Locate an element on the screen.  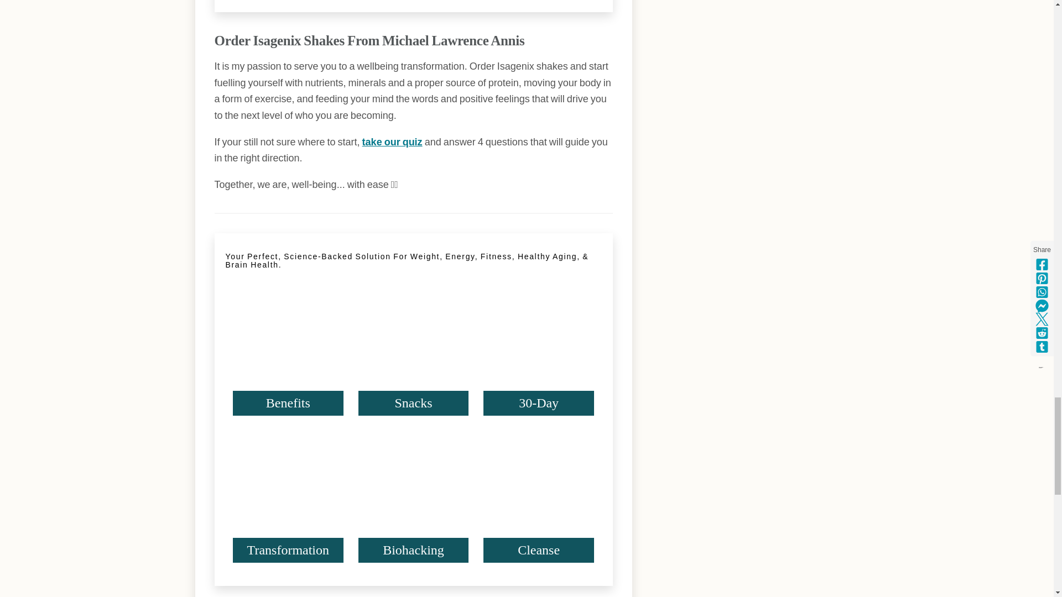
What's inside the Isagenix 30-Day System? is located at coordinates (538, 359).